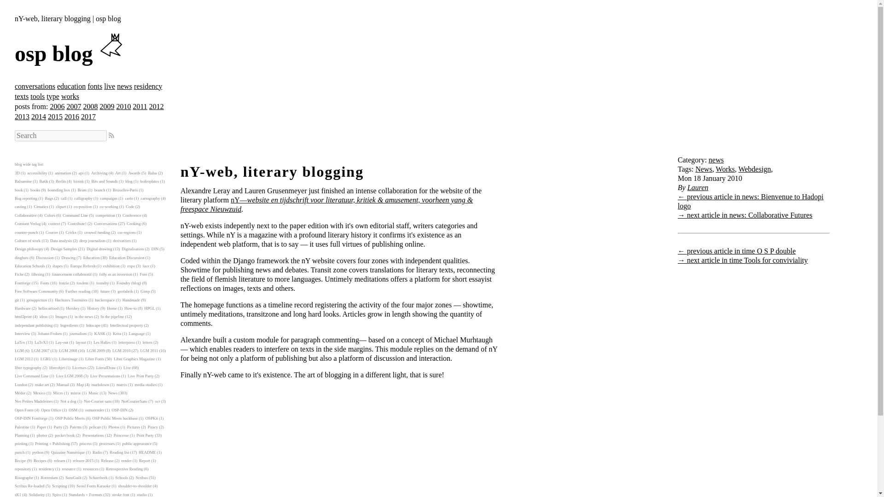  What do you see at coordinates (81, 173) in the screenshot?
I see `api` at bounding box center [81, 173].